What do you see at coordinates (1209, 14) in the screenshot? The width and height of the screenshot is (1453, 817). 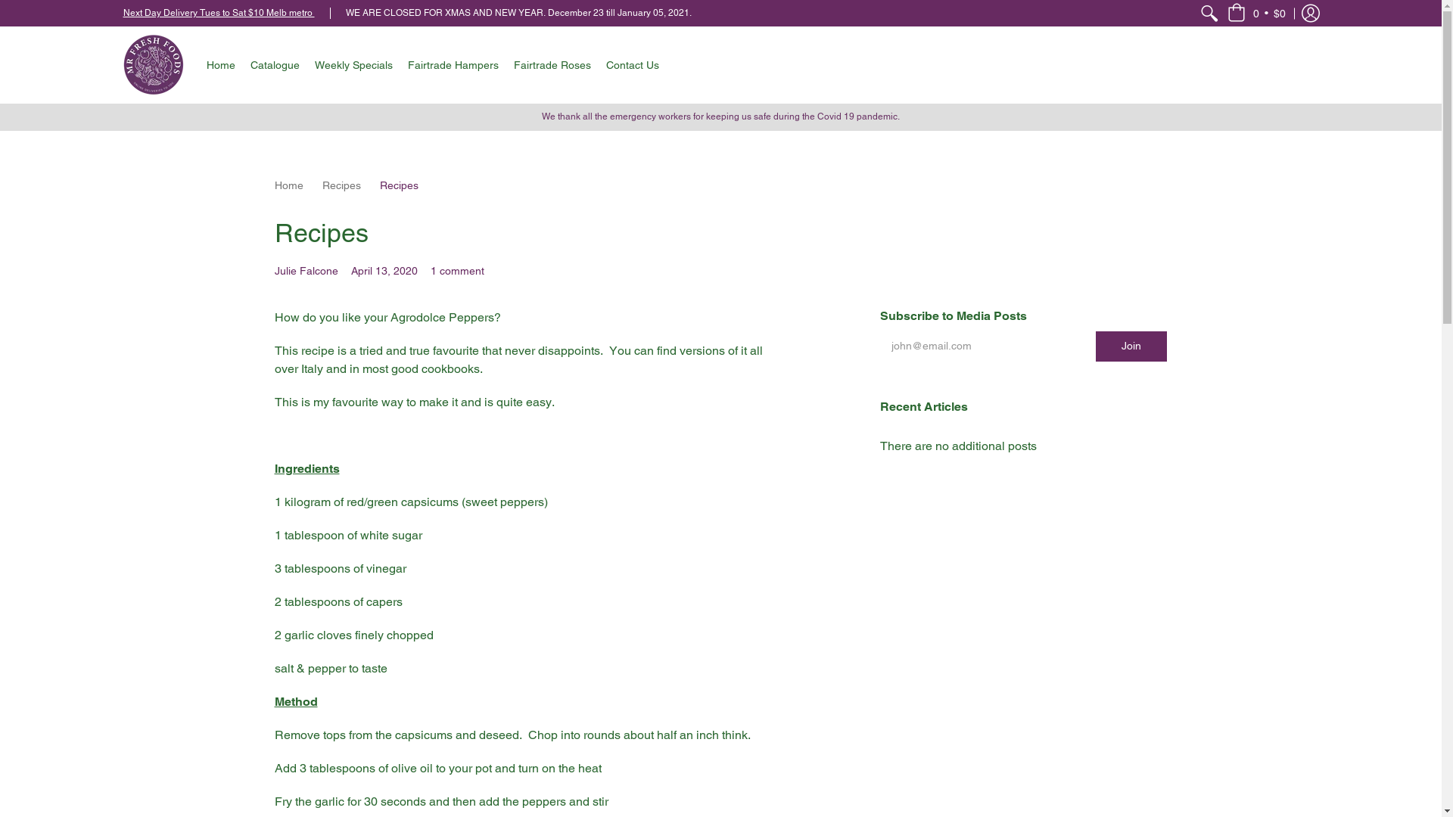 I see `Search` at bounding box center [1209, 14].